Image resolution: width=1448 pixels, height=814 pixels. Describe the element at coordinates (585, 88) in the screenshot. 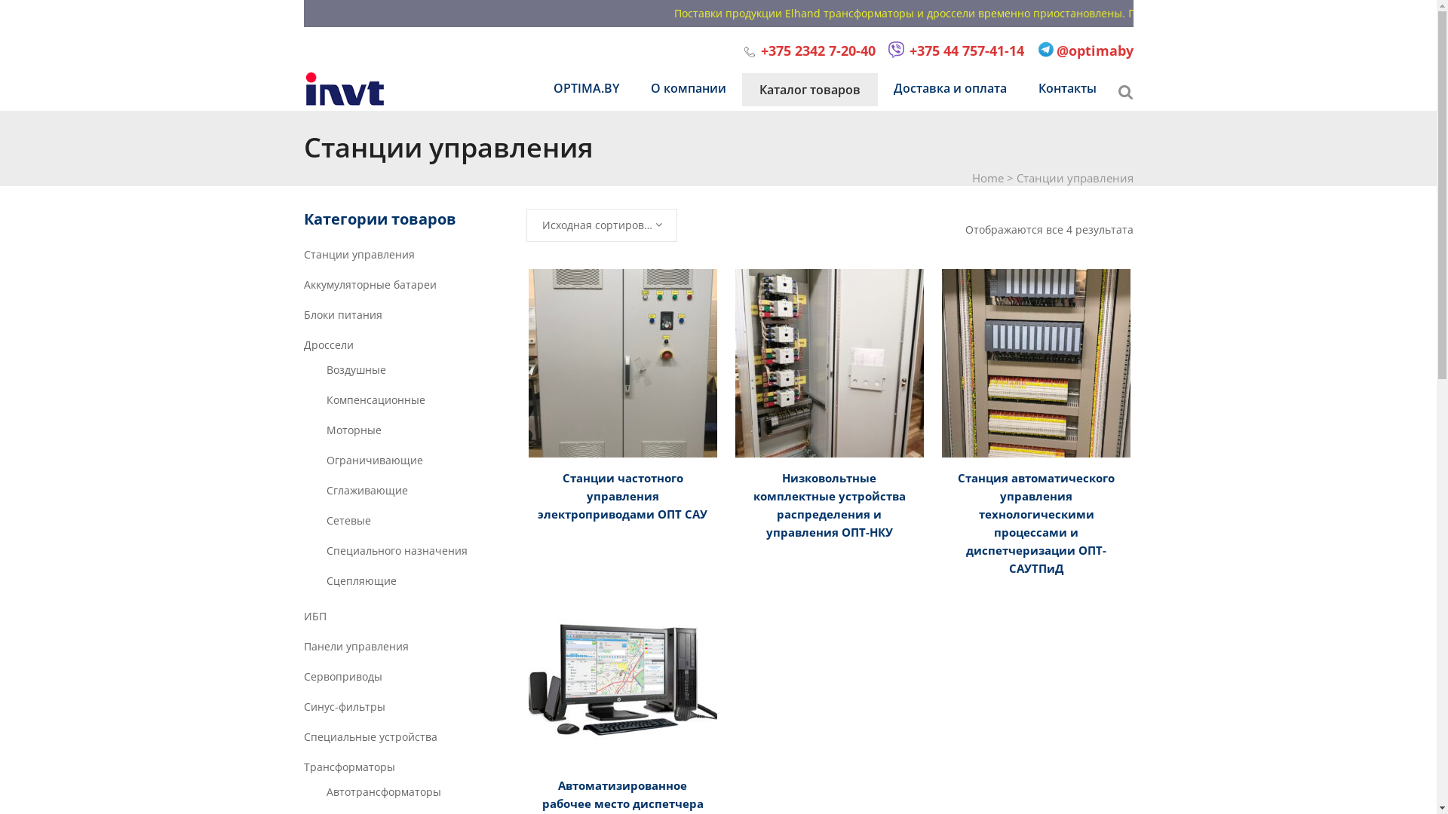

I see `OPTIMA.BY` at that location.